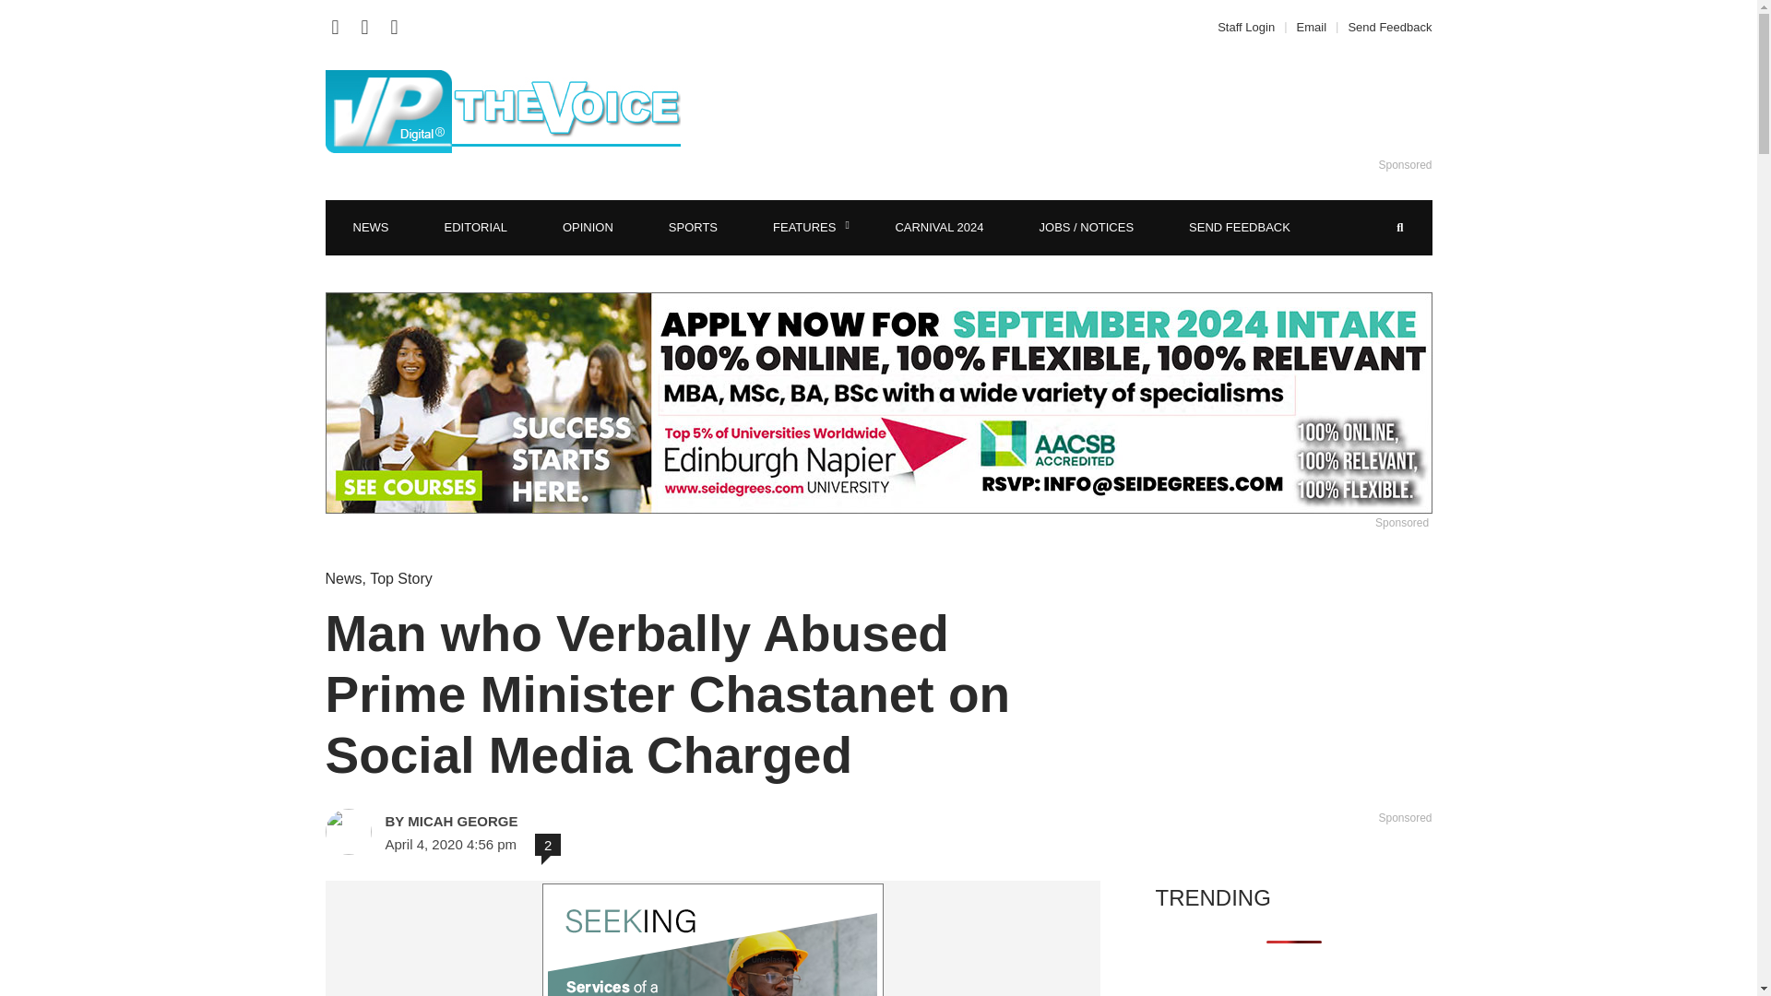 The height and width of the screenshot is (996, 1771). What do you see at coordinates (400, 578) in the screenshot?
I see `Top Story` at bounding box center [400, 578].